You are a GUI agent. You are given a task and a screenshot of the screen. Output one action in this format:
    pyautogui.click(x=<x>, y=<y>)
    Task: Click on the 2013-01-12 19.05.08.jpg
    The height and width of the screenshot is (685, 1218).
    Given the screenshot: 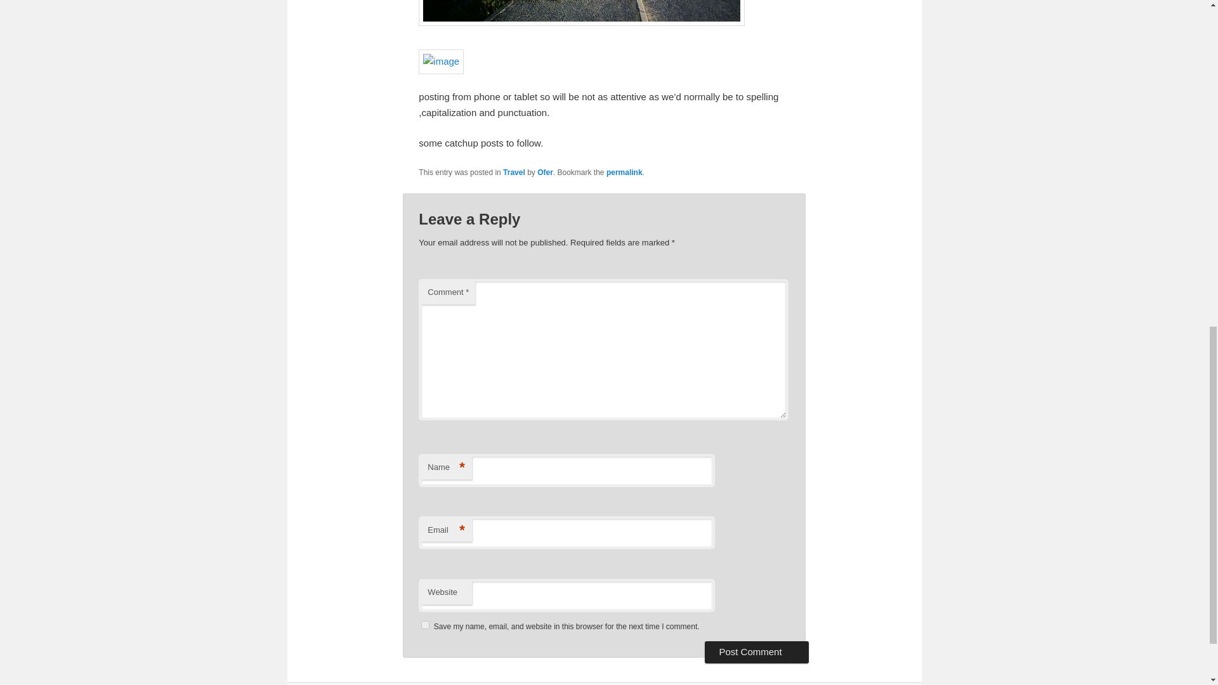 What is the action you would take?
    pyautogui.click(x=442, y=61)
    